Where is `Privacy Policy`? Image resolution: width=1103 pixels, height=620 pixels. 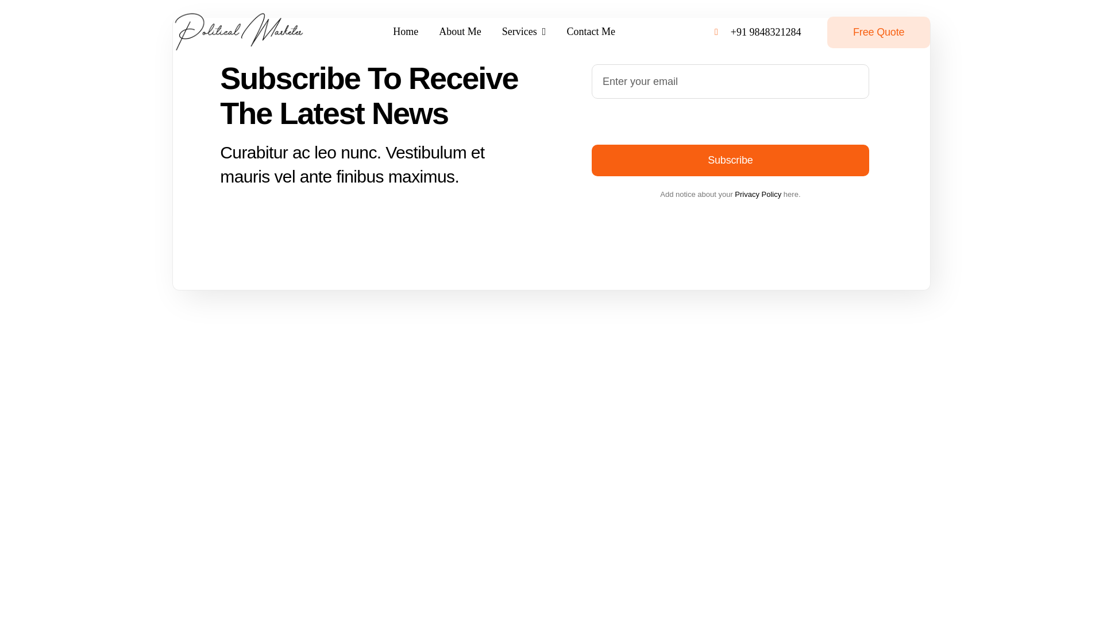 Privacy Policy is located at coordinates (757, 194).